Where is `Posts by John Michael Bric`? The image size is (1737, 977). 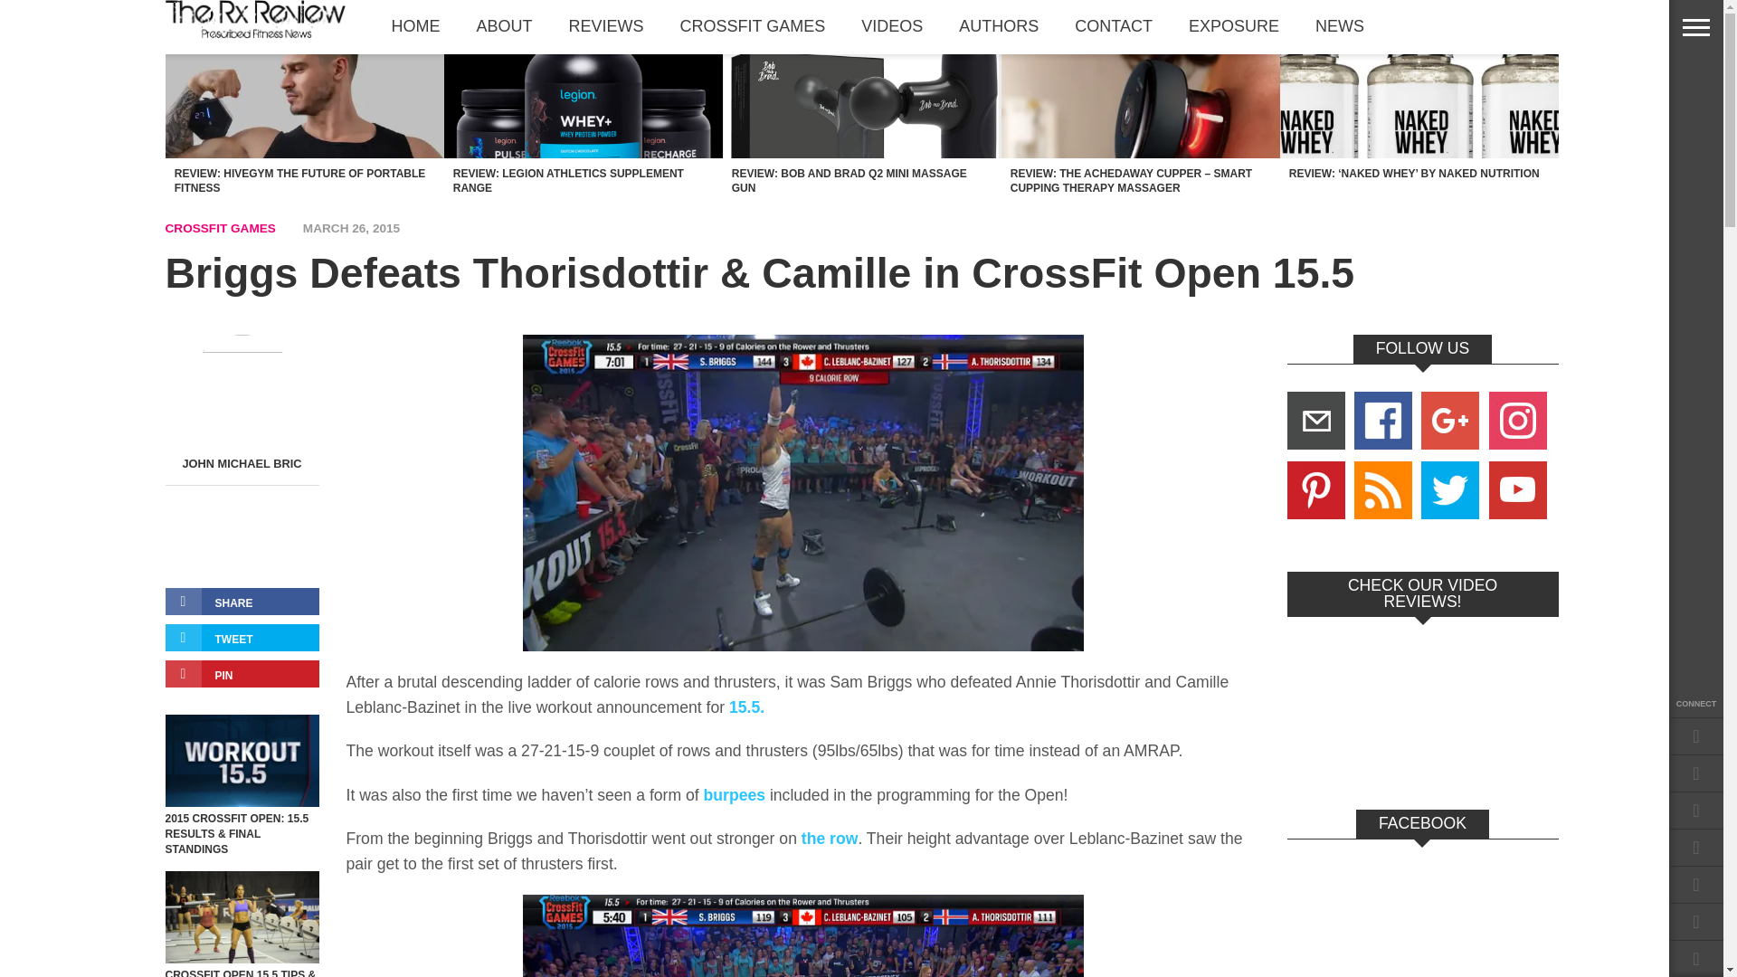 Posts by John Michael Bric is located at coordinates (241, 463).